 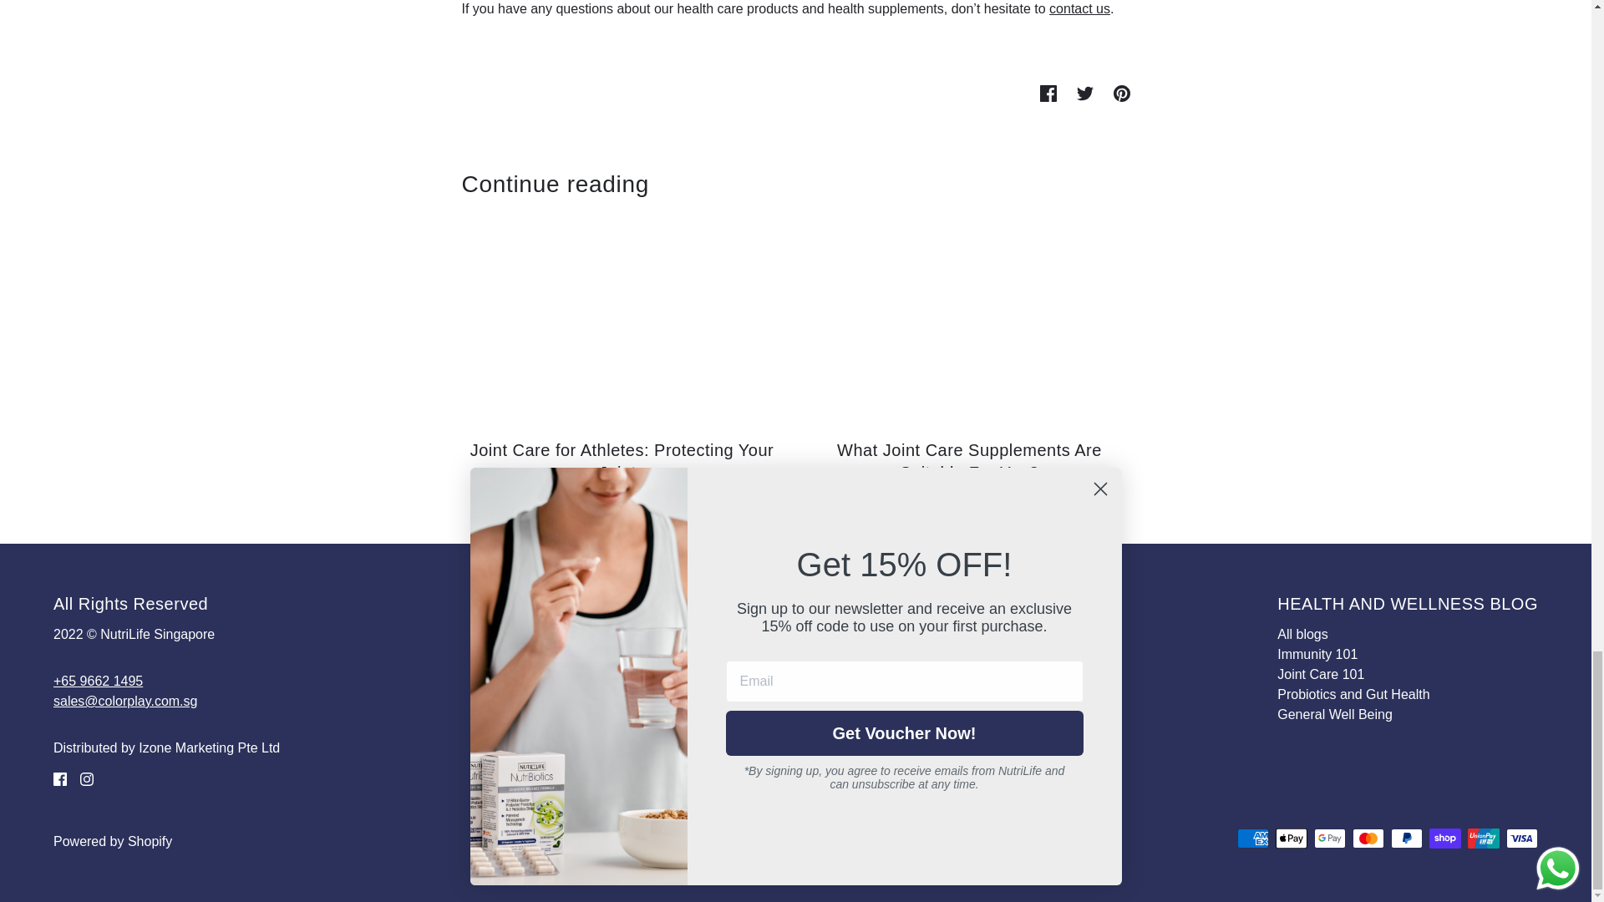 I want to click on Privacy Policy, so click(x=800, y=694).